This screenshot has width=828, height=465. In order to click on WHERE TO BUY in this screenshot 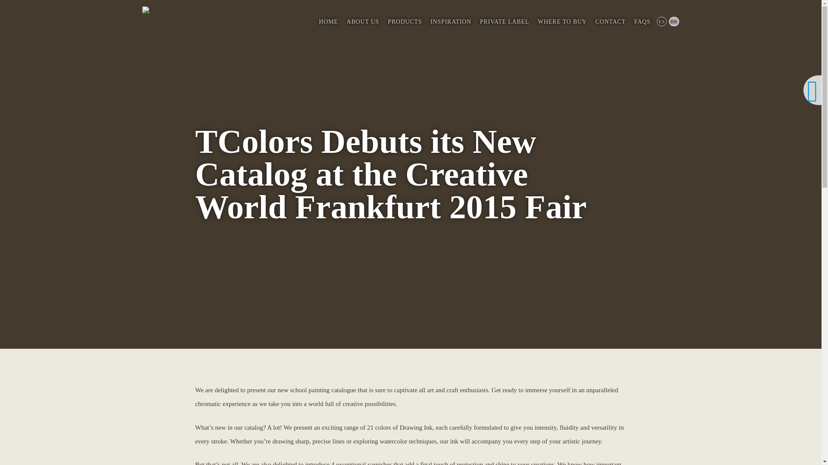, I will do `click(562, 22)`.